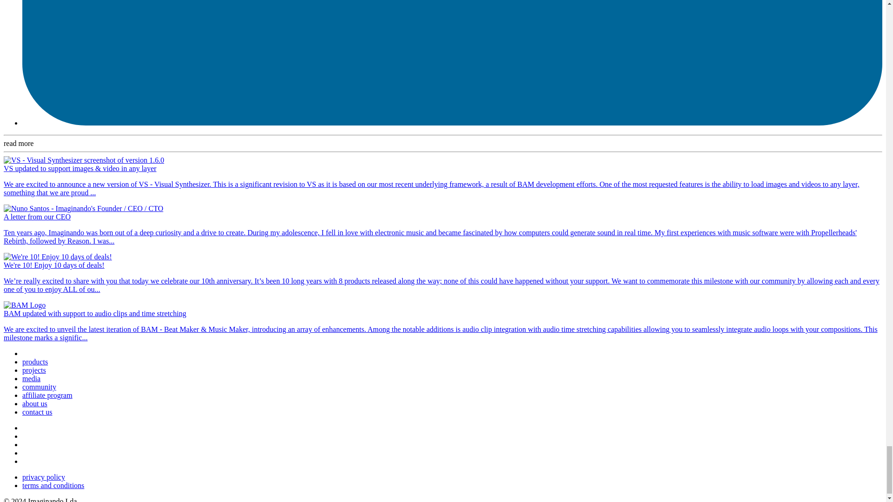 The height and width of the screenshot is (502, 893). Describe the element at coordinates (53, 485) in the screenshot. I see `terms and conditions` at that location.